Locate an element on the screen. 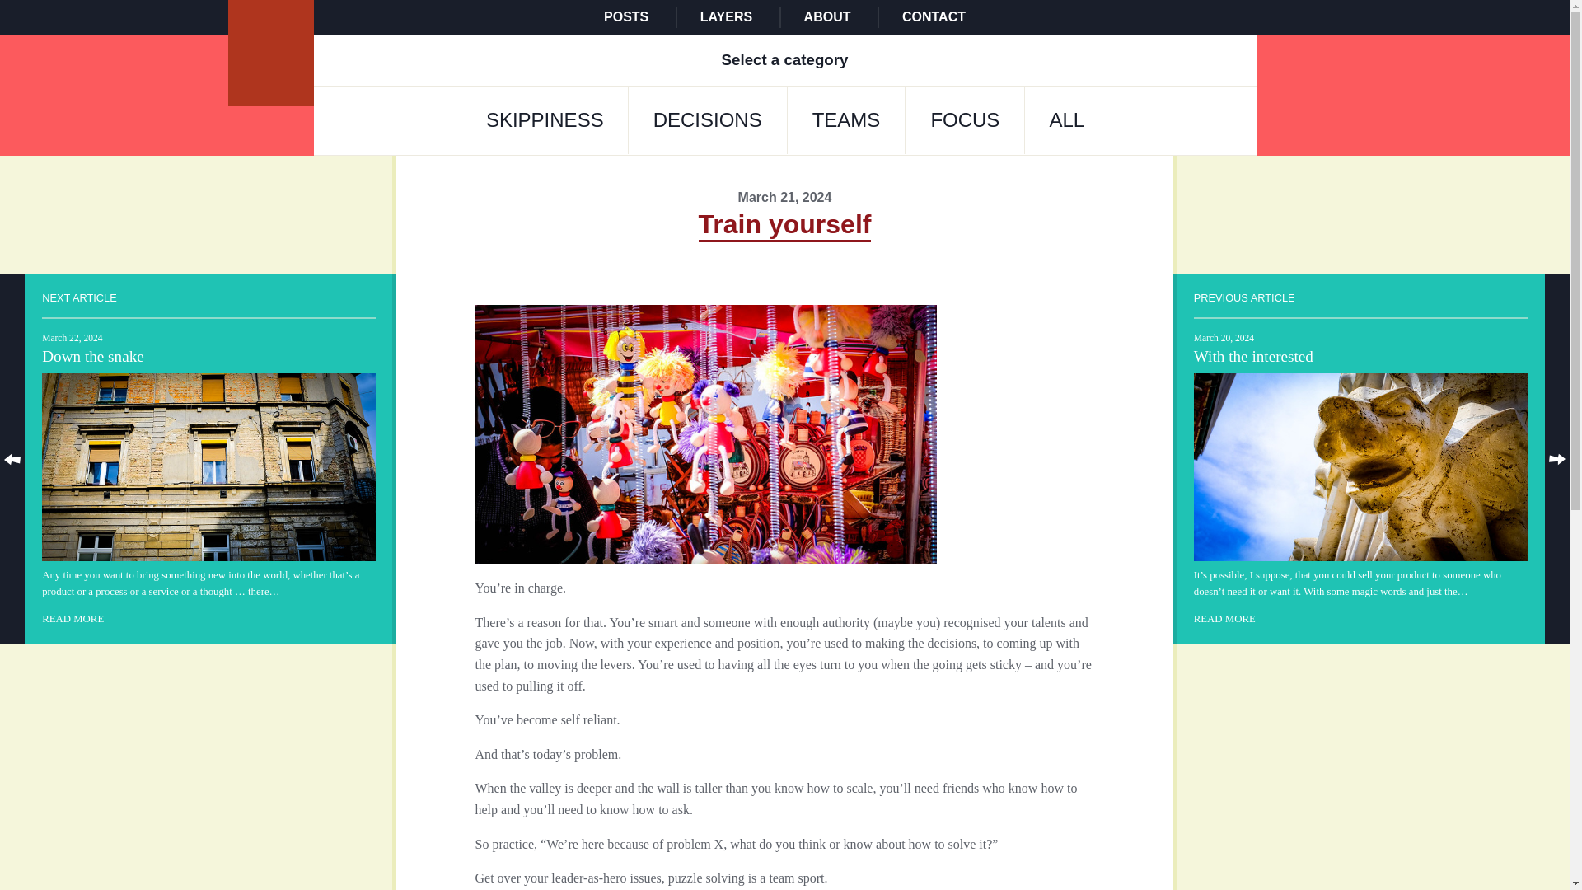 The width and height of the screenshot is (1582, 890). TEAMS is located at coordinates (846, 119).